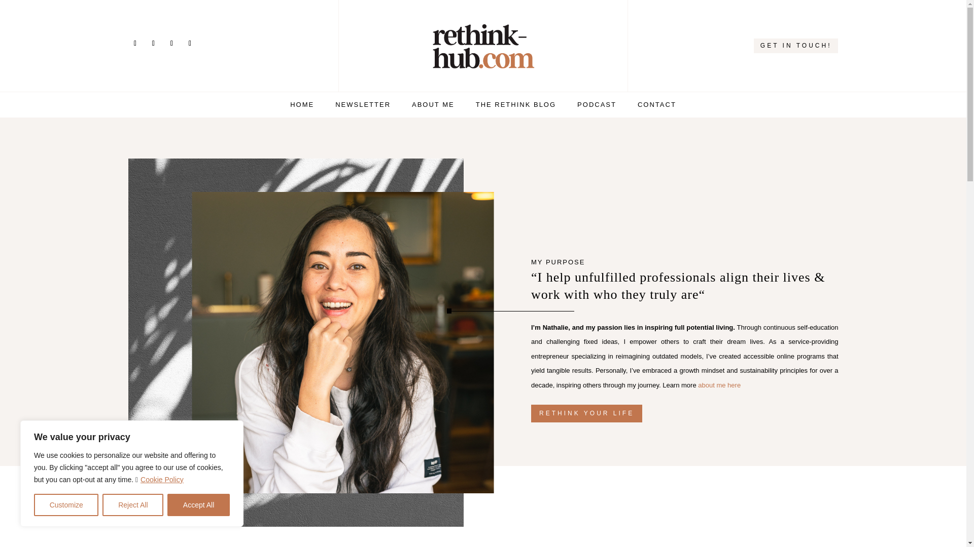  I want to click on Follow on TikTok, so click(190, 44).